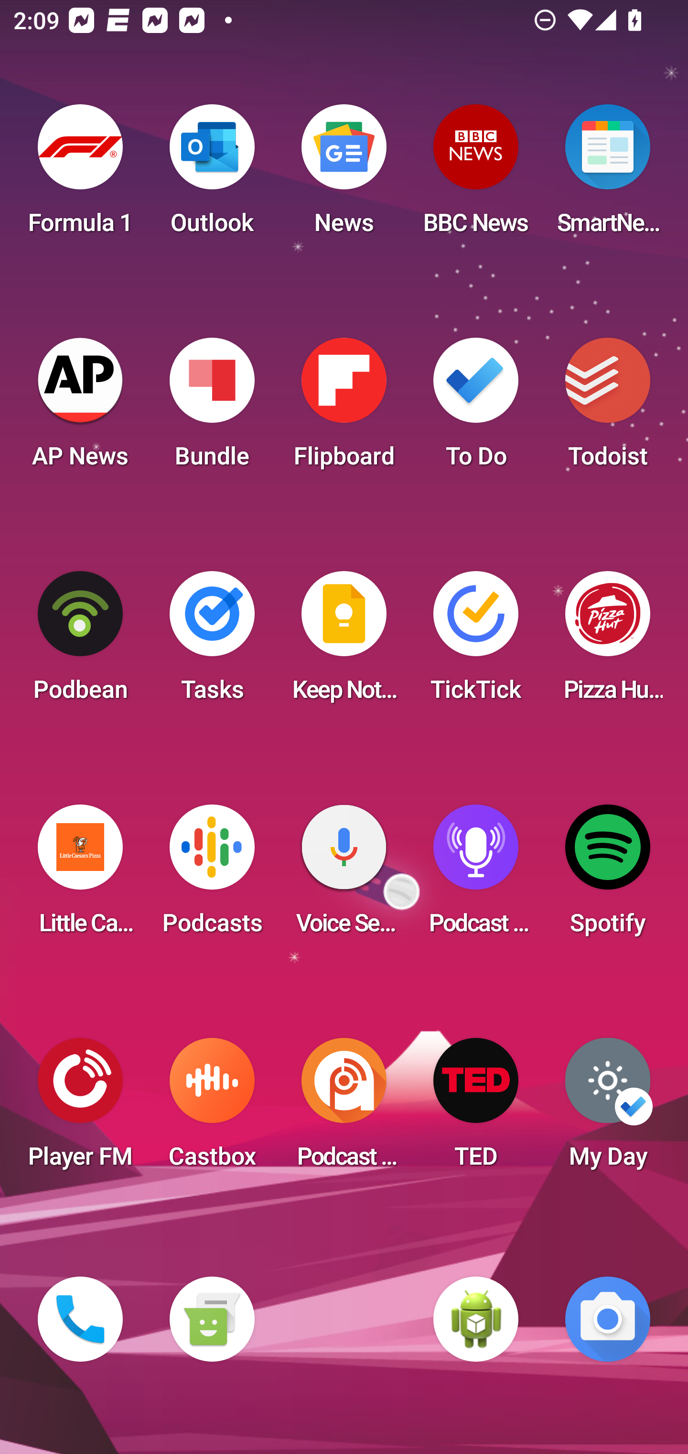  What do you see at coordinates (80, 1319) in the screenshot?
I see `Phone` at bounding box center [80, 1319].